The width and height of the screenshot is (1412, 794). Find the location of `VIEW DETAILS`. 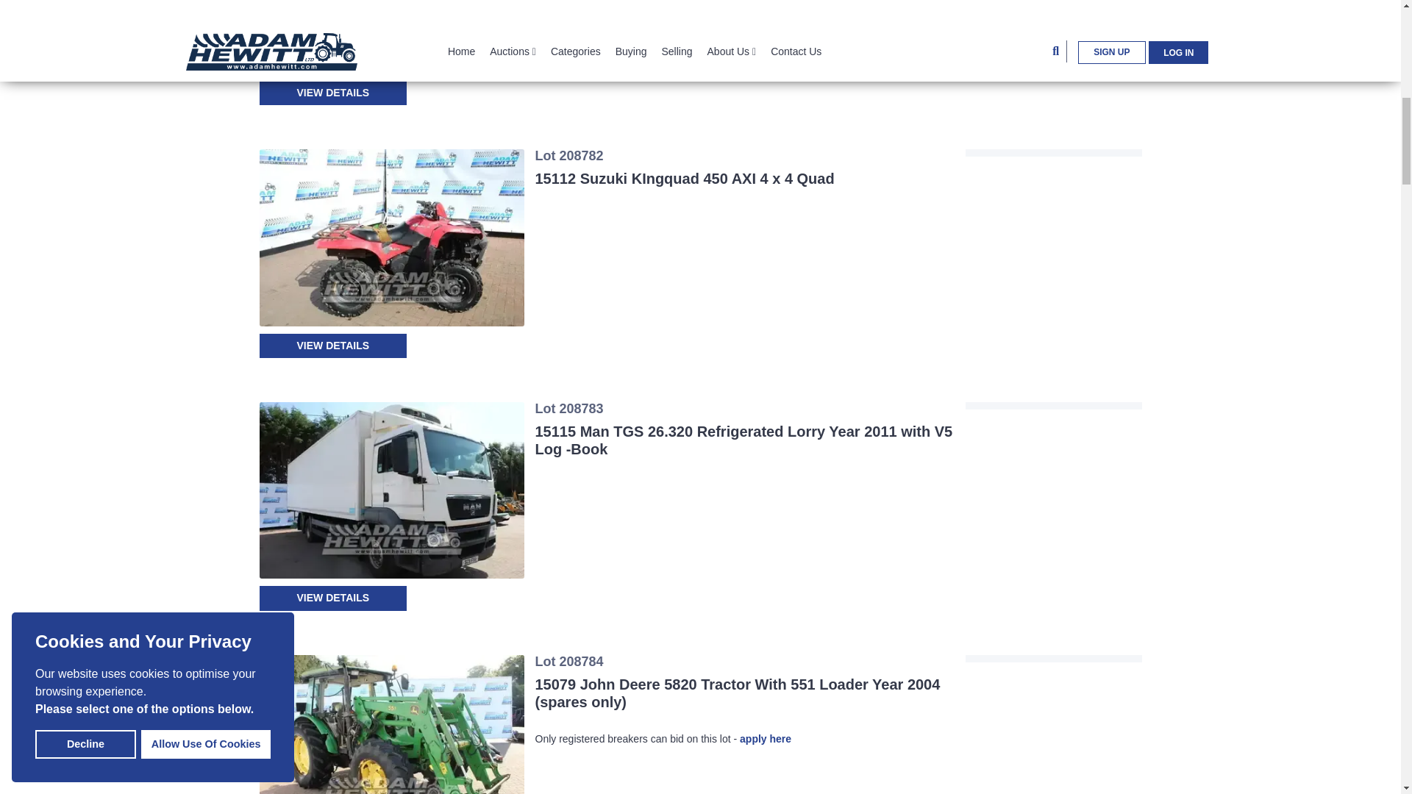

VIEW DETAILS is located at coordinates (332, 598).